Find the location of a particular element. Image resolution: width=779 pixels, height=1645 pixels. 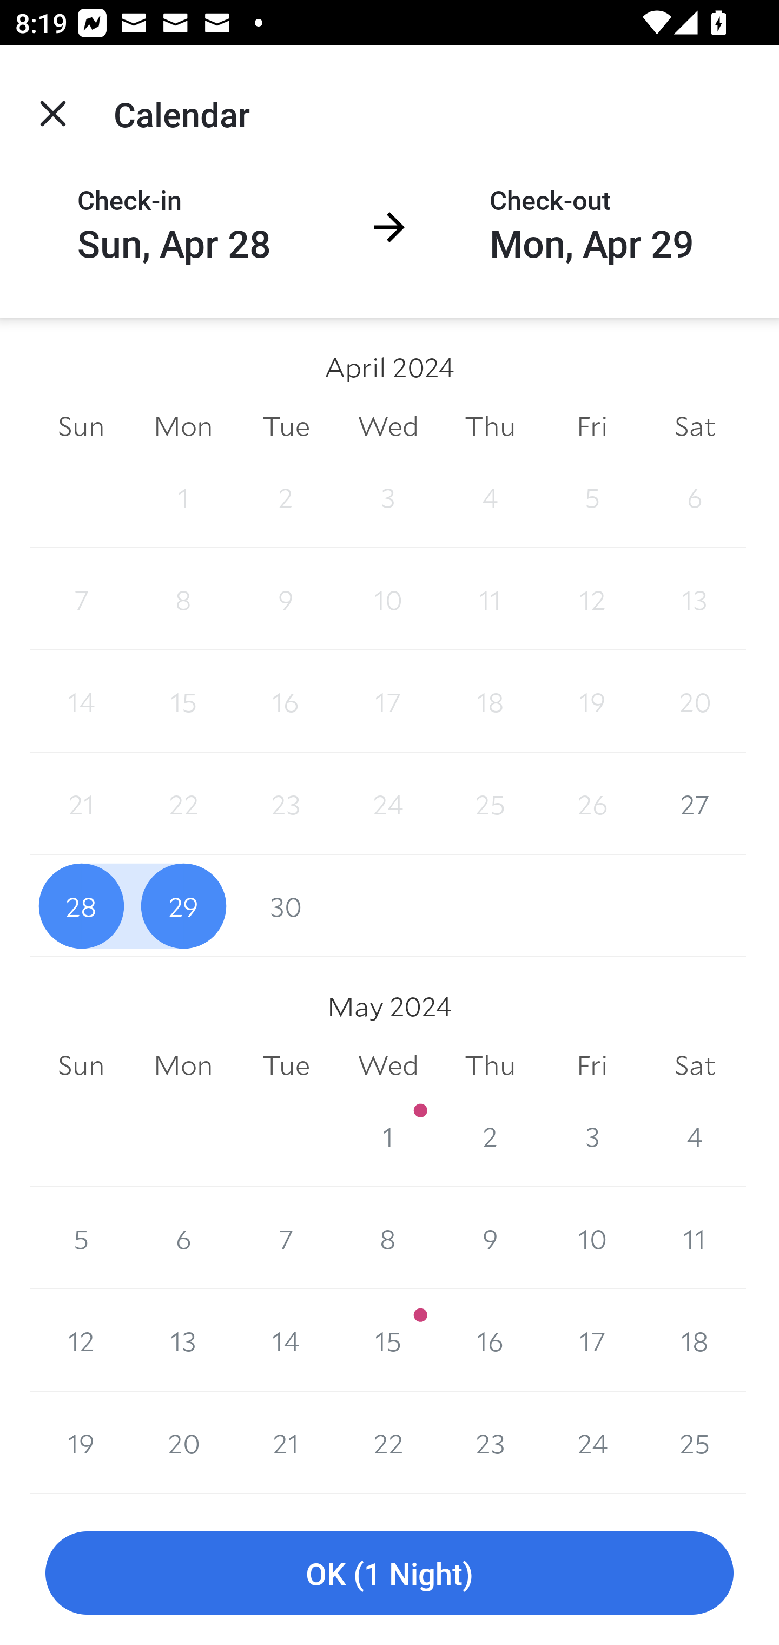

14 14 April 2024 is located at coordinates (81, 701).